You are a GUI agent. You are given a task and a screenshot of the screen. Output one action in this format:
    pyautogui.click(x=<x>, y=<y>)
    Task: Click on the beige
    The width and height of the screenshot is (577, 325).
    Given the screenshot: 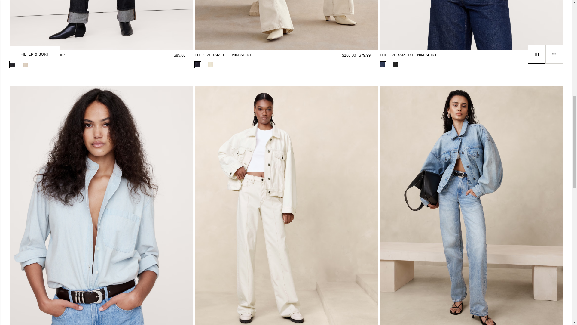 What is the action you would take?
    pyautogui.click(x=25, y=64)
    